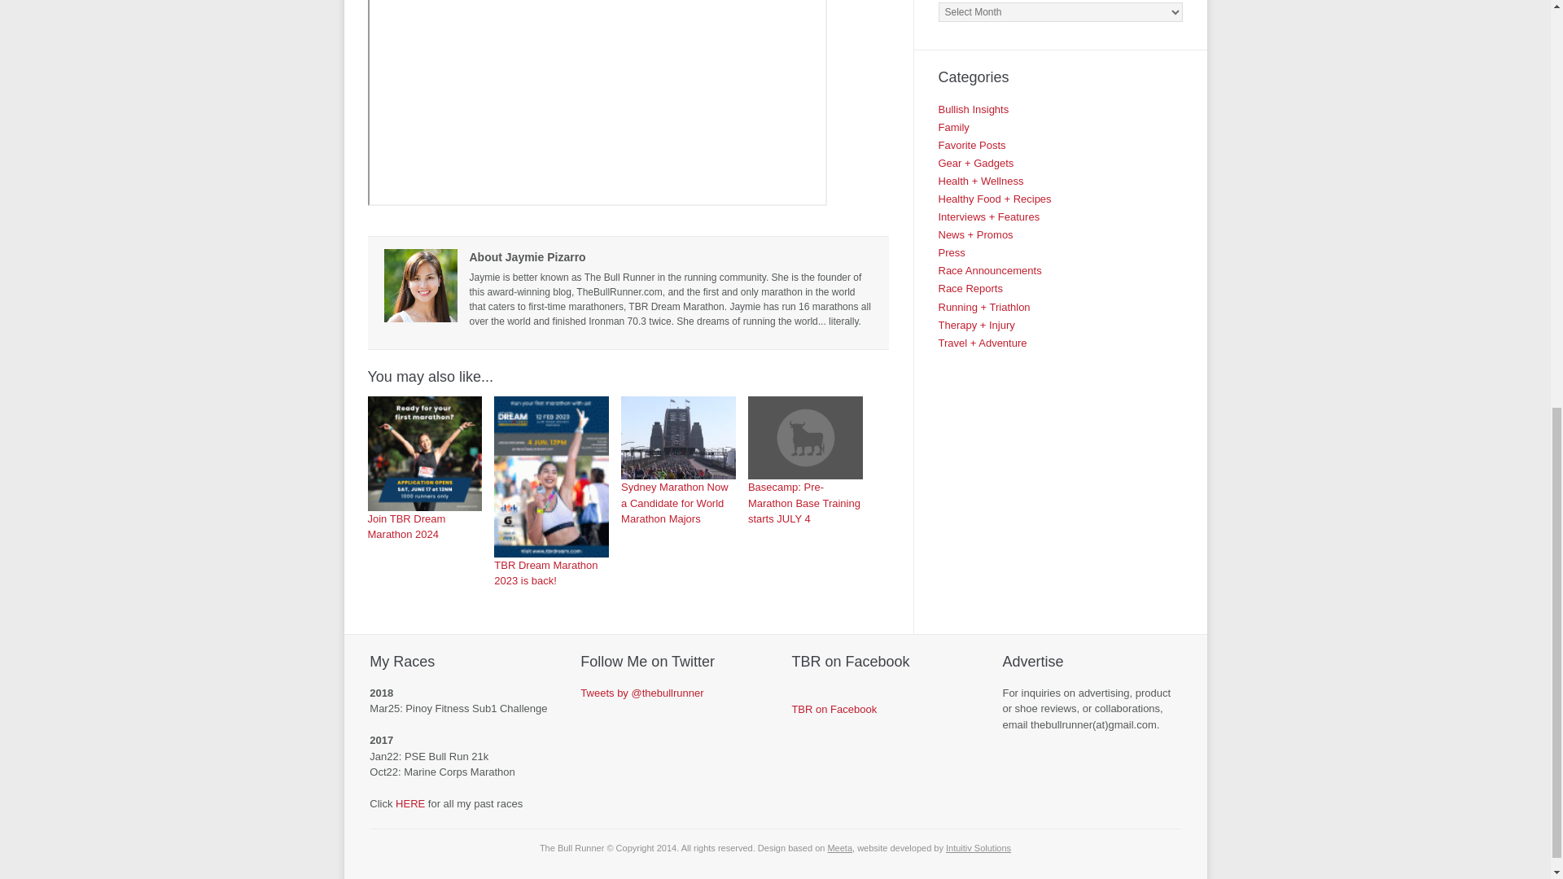 The width and height of the screenshot is (1563, 879). I want to click on Bullish Insights, so click(973, 109).